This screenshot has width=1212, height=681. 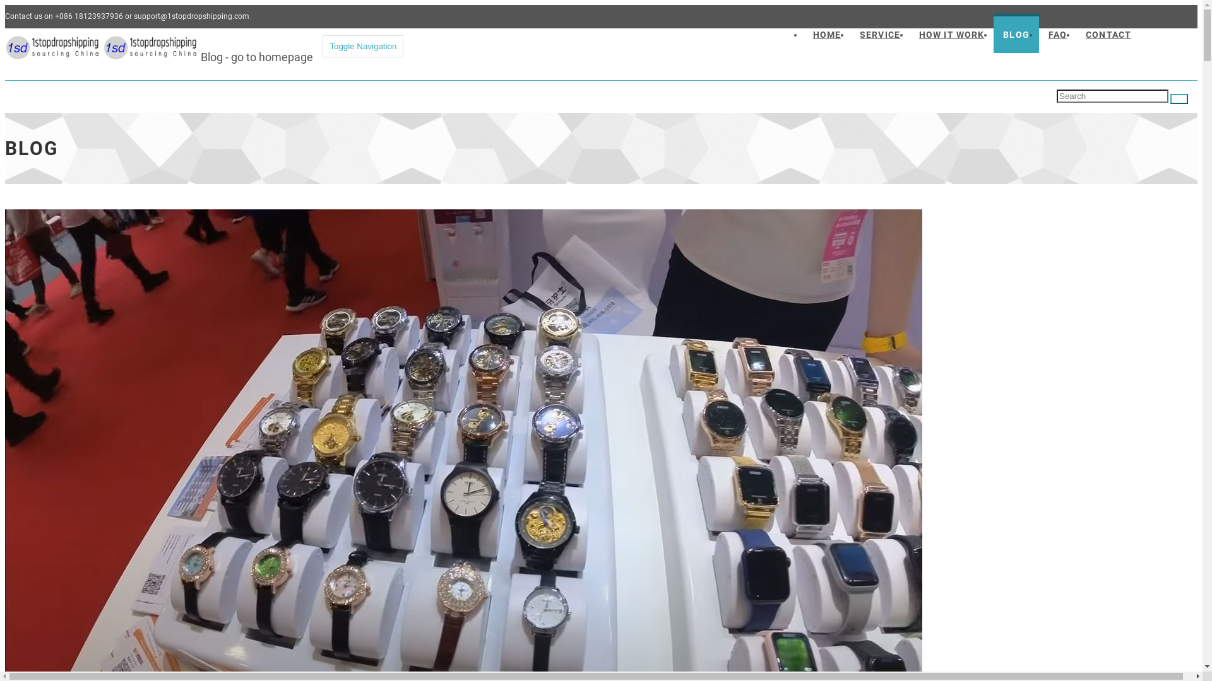 I want to click on Toggle Navigation, so click(x=363, y=47).